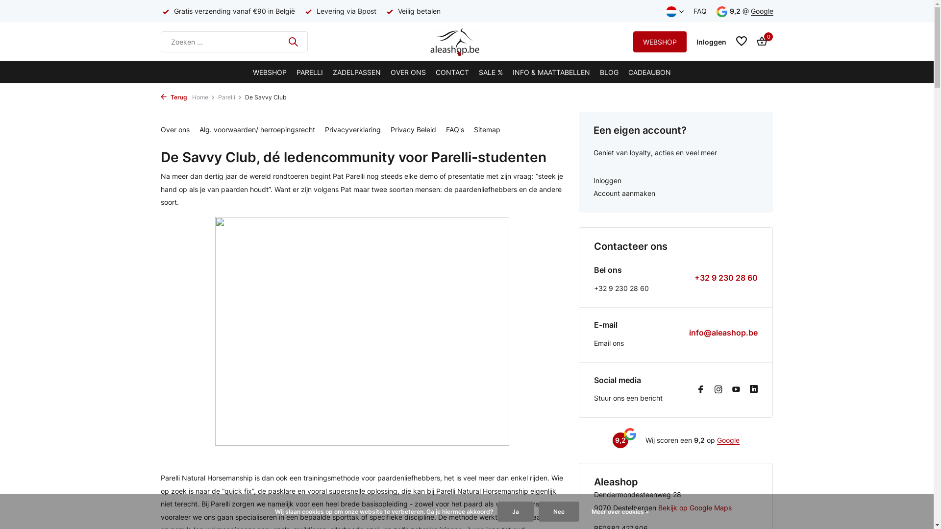 The image size is (941, 529). I want to click on WEBSHOP, so click(660, 42).